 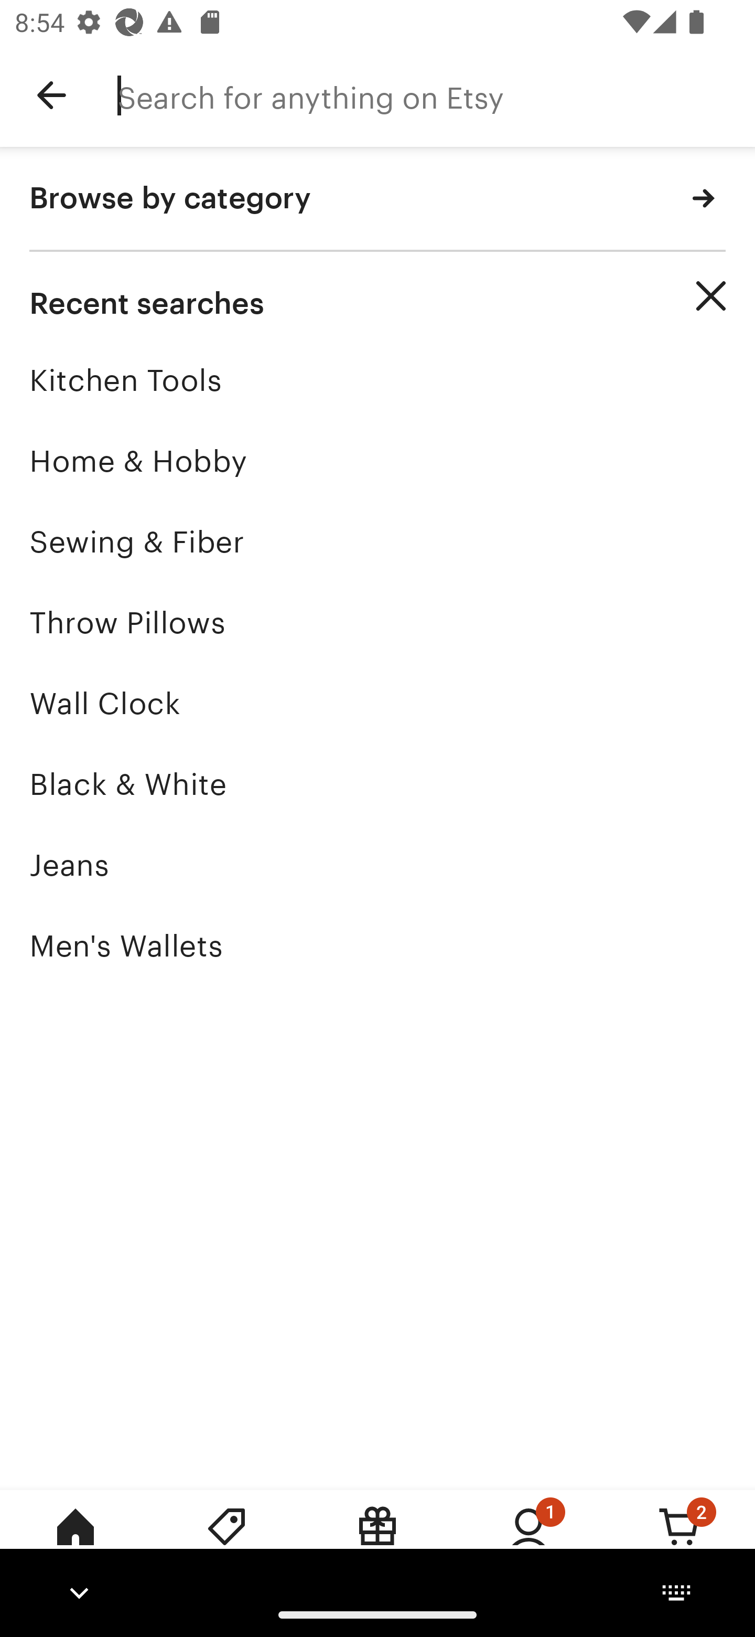 What do you see at coordinates (51, 95) in the screenshot?
I see `Navigate up` at bounding box center [51, 95].